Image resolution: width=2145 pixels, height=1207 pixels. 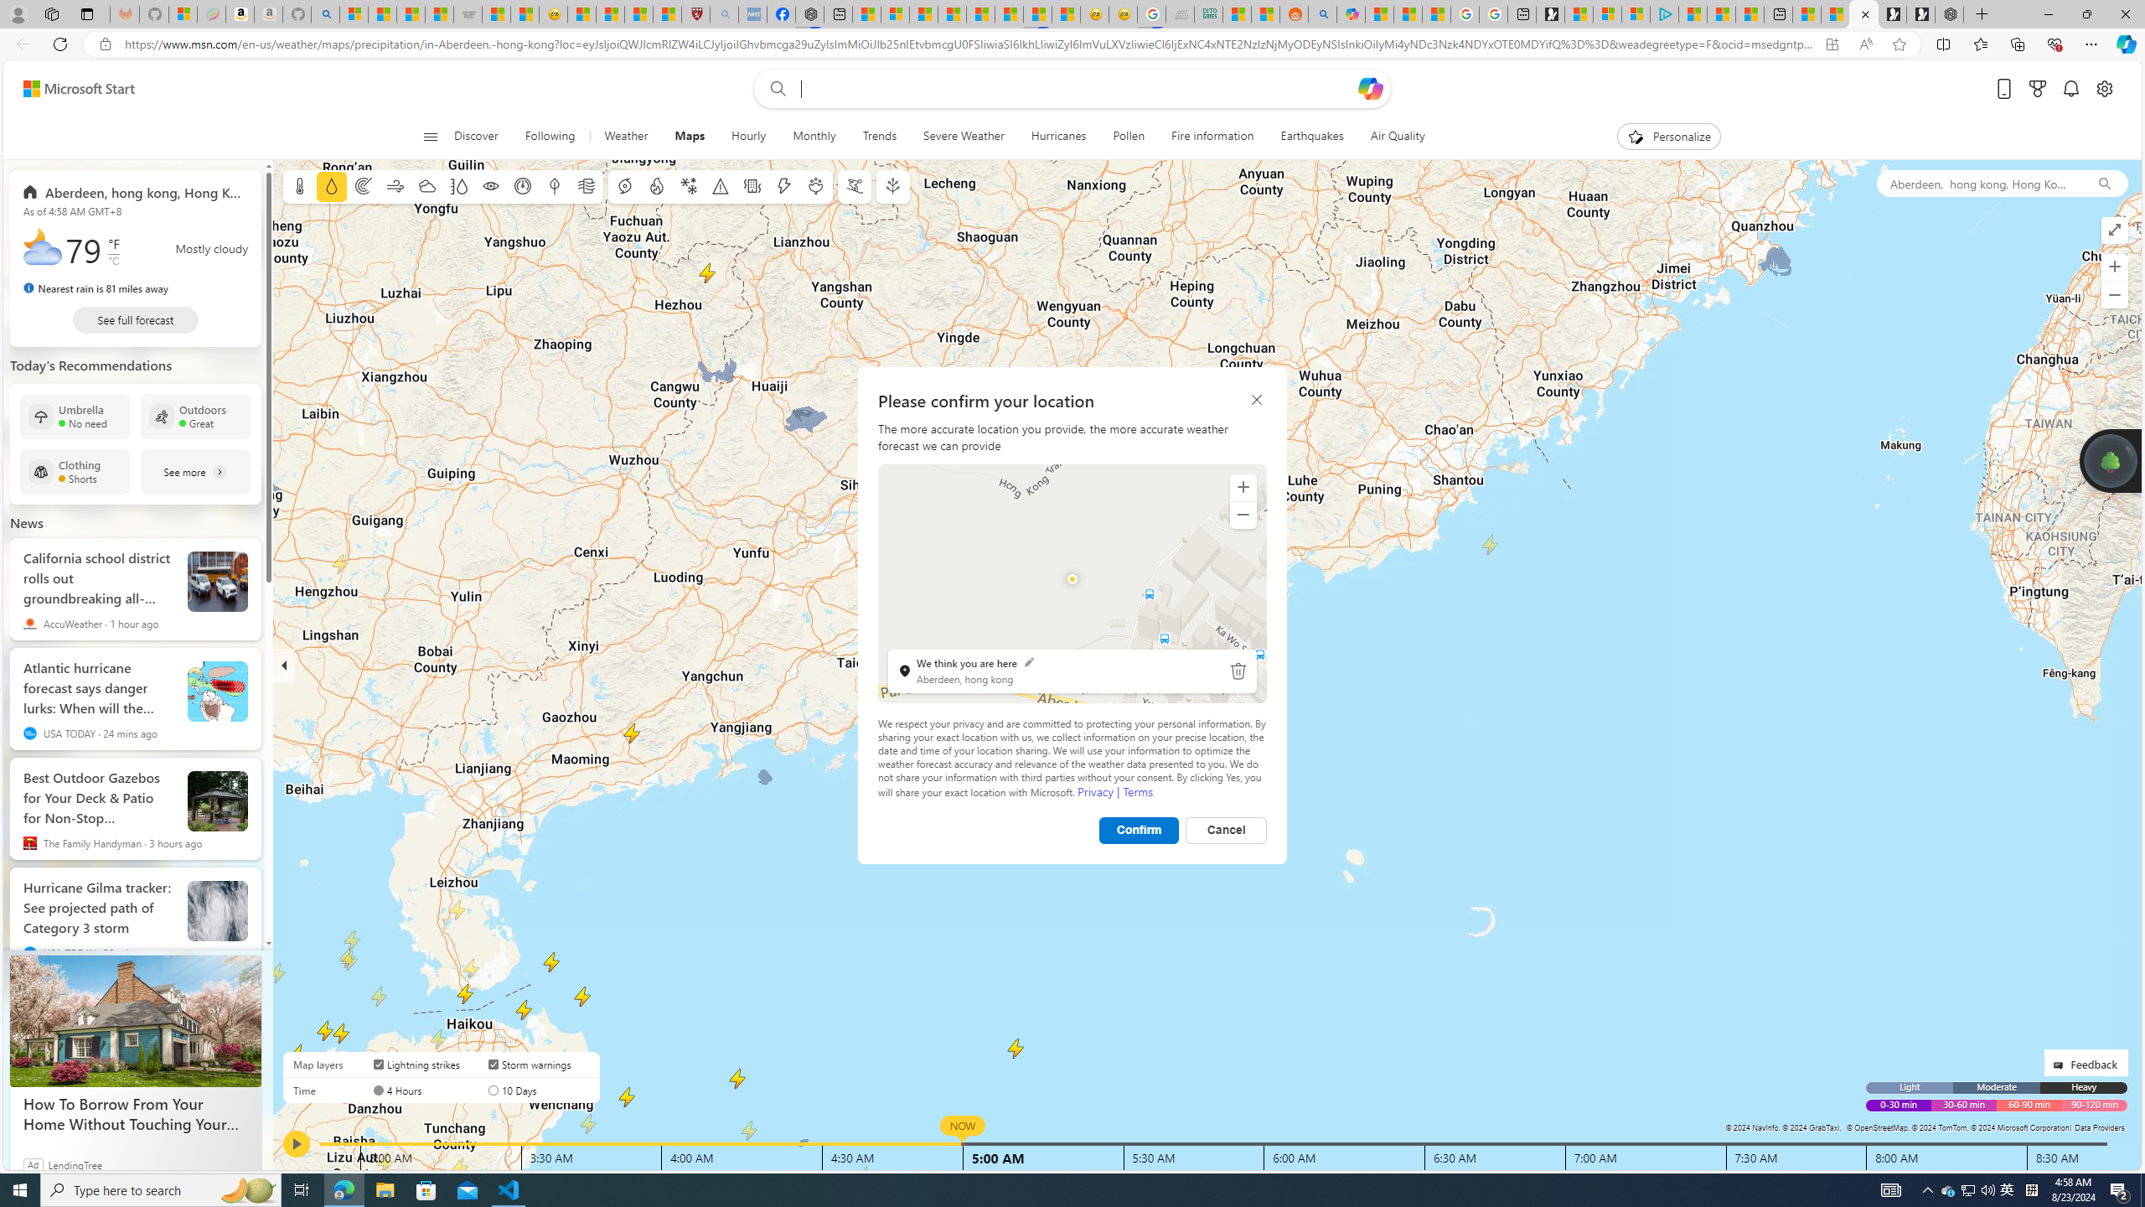 What do you see at coordinates (136, 1113) in the screenshot?
I see `How To Borrow From Your Home Without Touching Your Mortgage` at bounding box center [136, 1113].